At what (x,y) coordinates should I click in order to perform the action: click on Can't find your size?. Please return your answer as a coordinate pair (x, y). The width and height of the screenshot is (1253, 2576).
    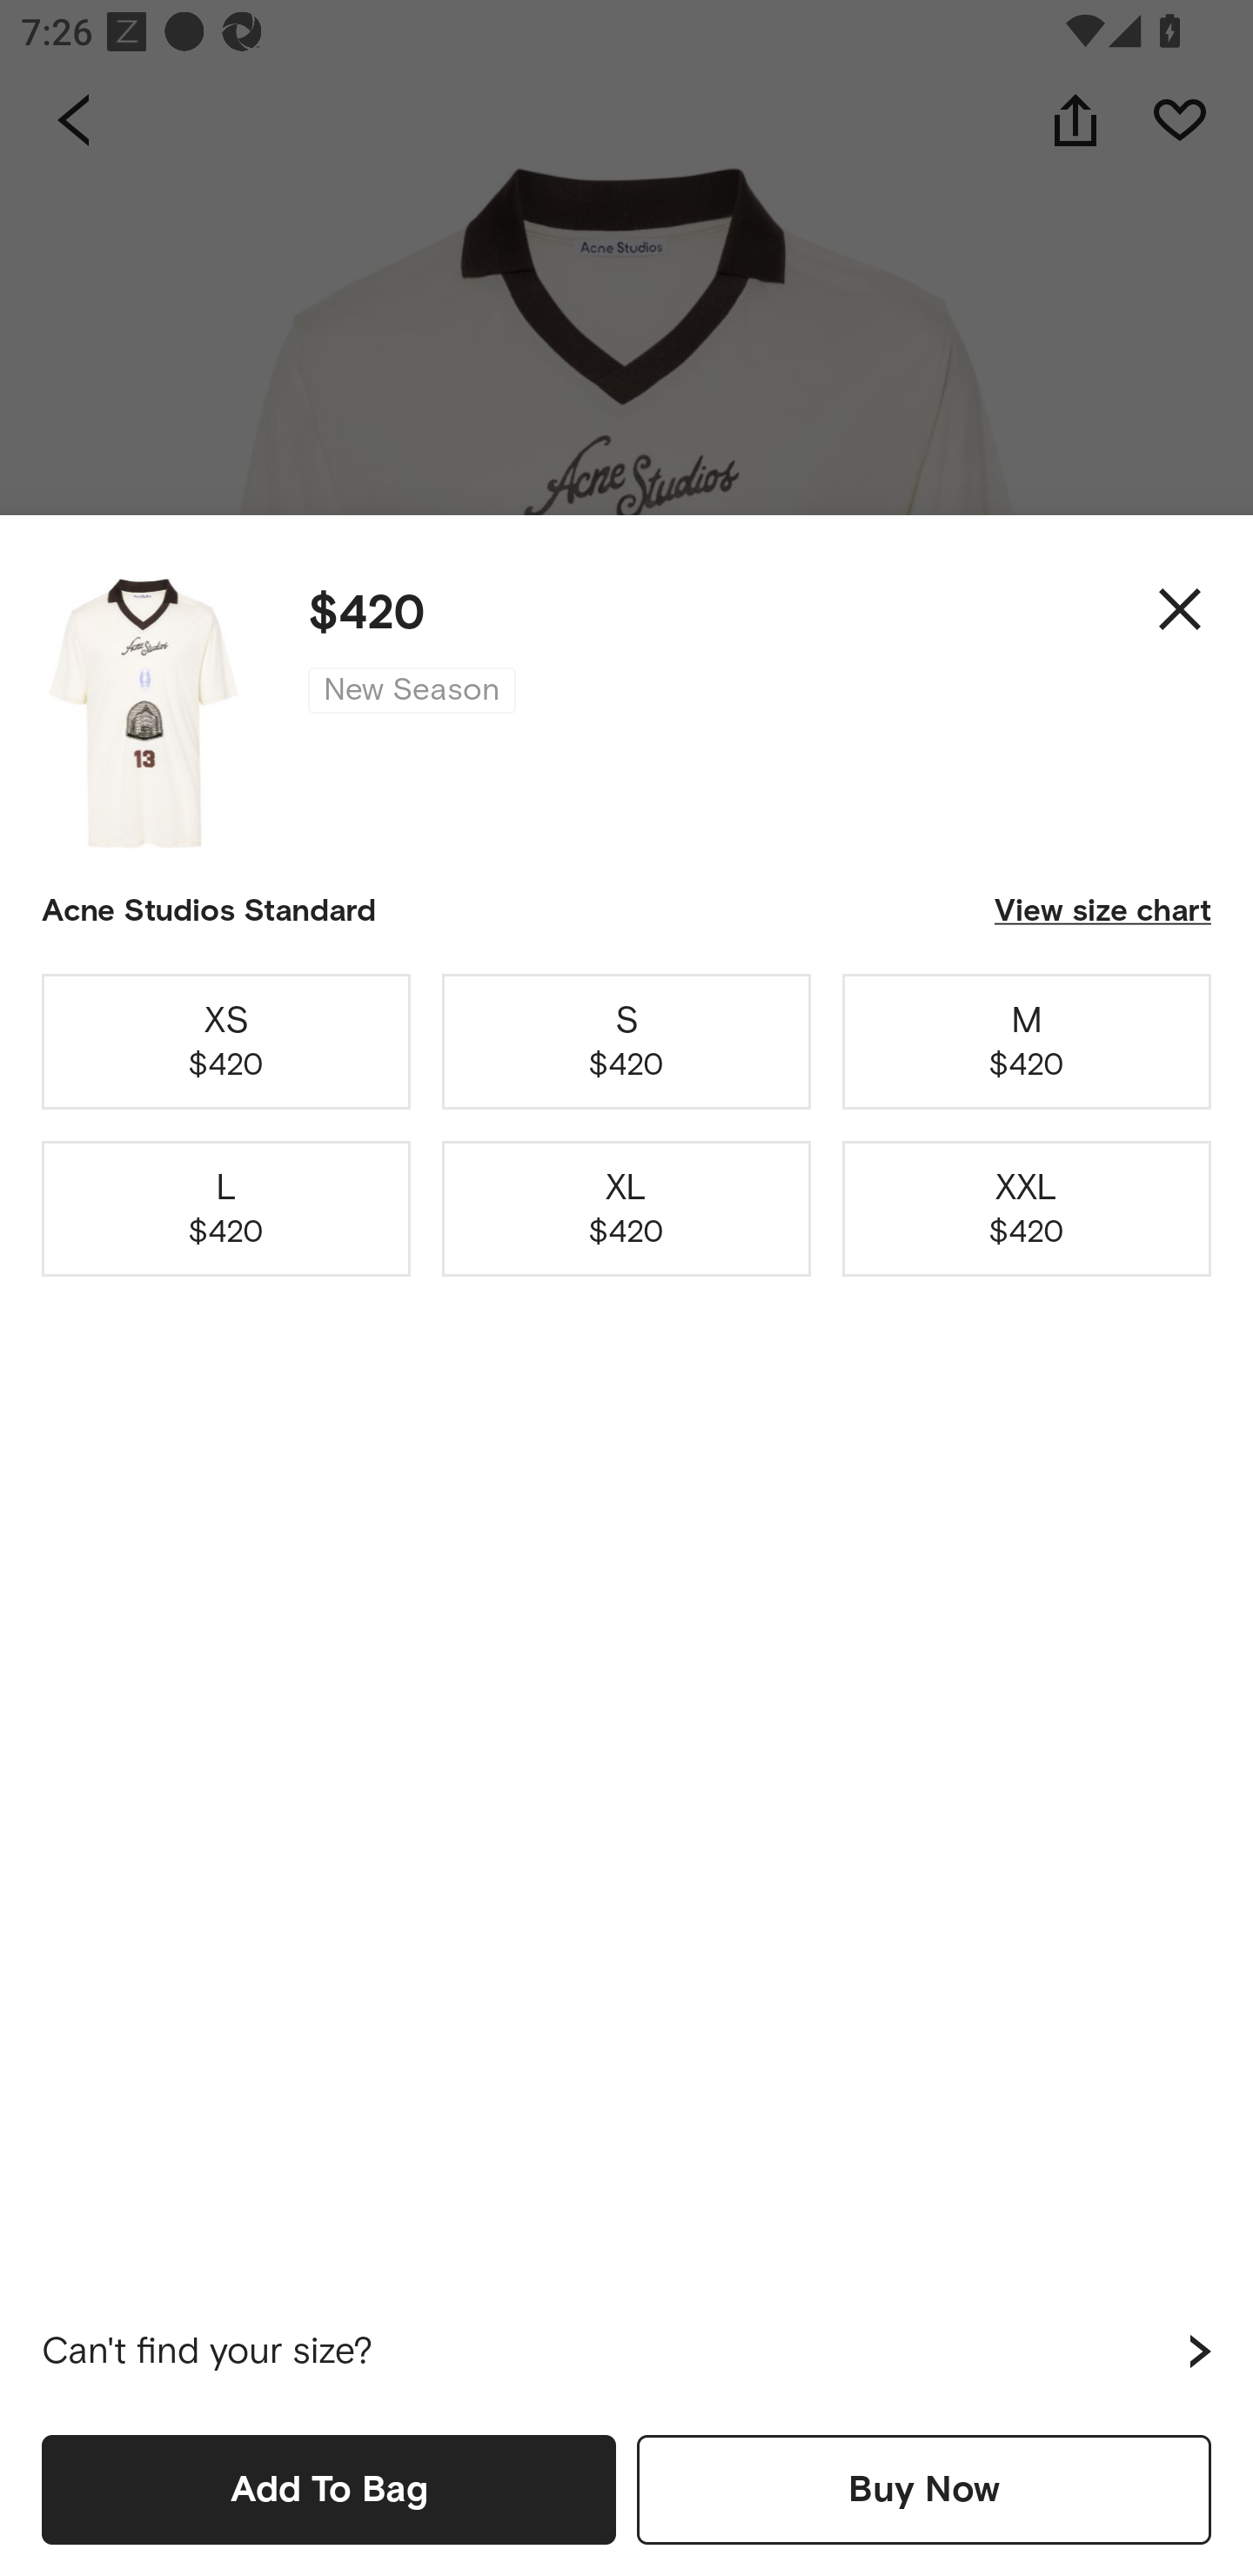
    Looking at the image, I should click on (626, 2351).